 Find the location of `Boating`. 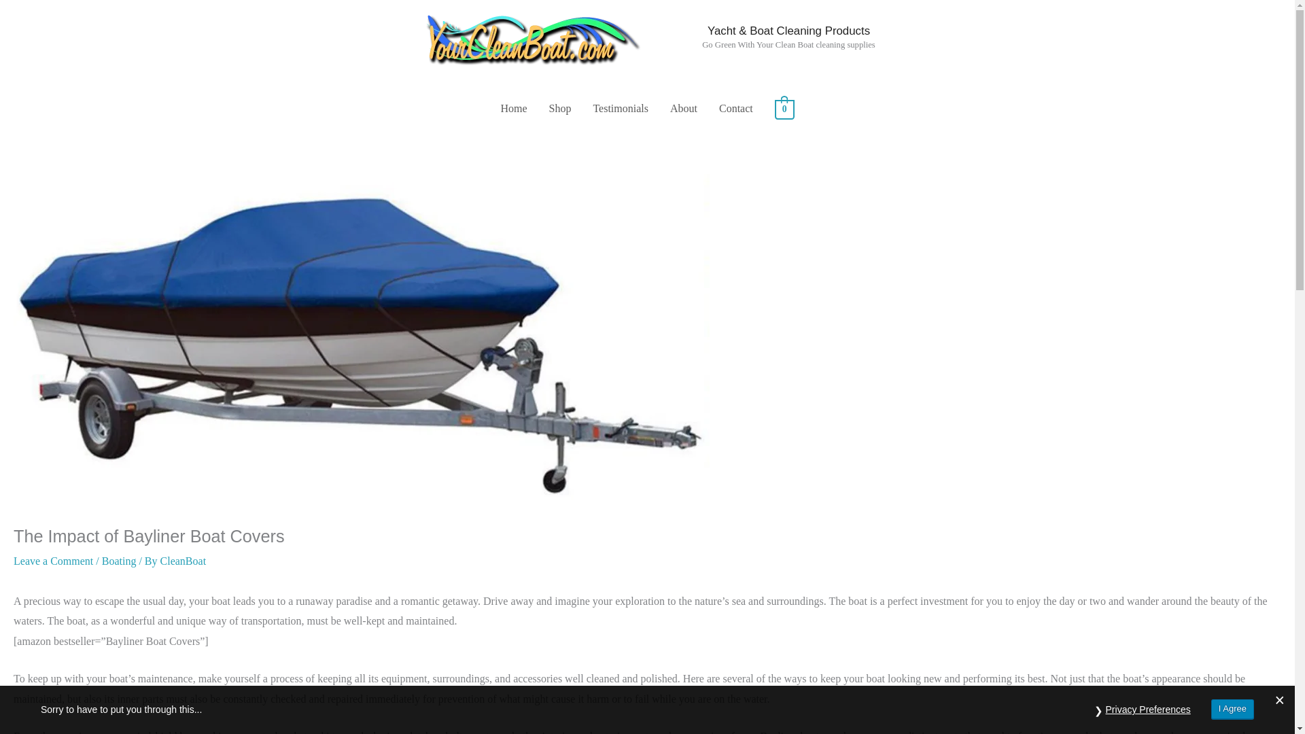

Boating is located at coordinates (119, 560).